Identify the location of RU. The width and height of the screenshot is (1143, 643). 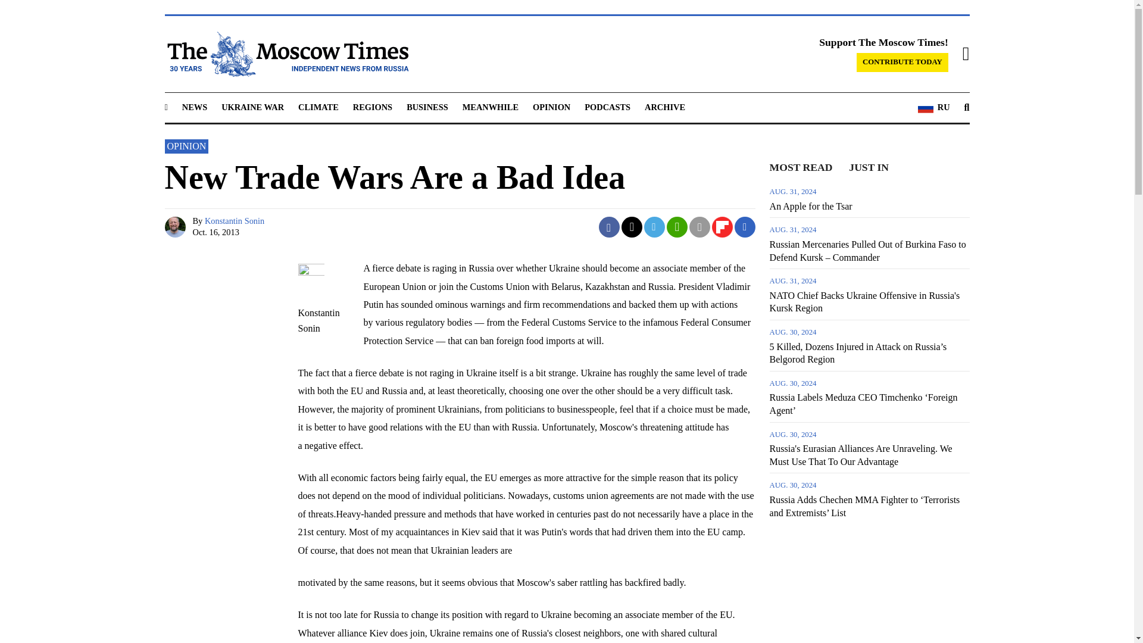
(933, 108).